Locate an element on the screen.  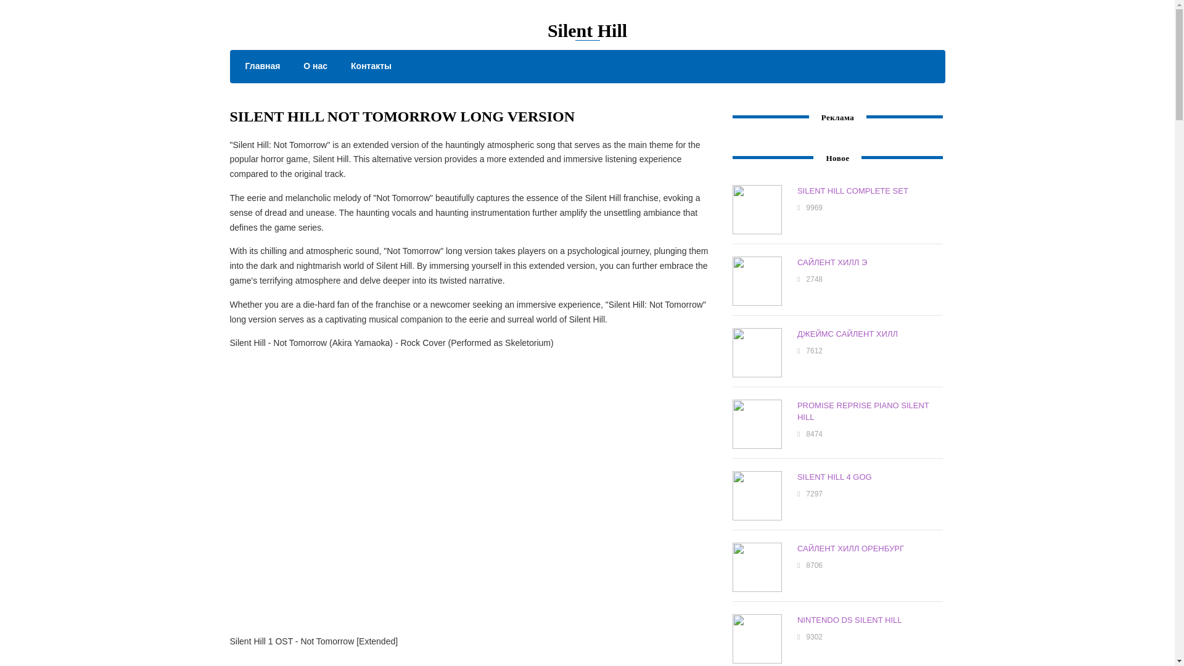
Silent Hill is located at coordinates (587, 30).